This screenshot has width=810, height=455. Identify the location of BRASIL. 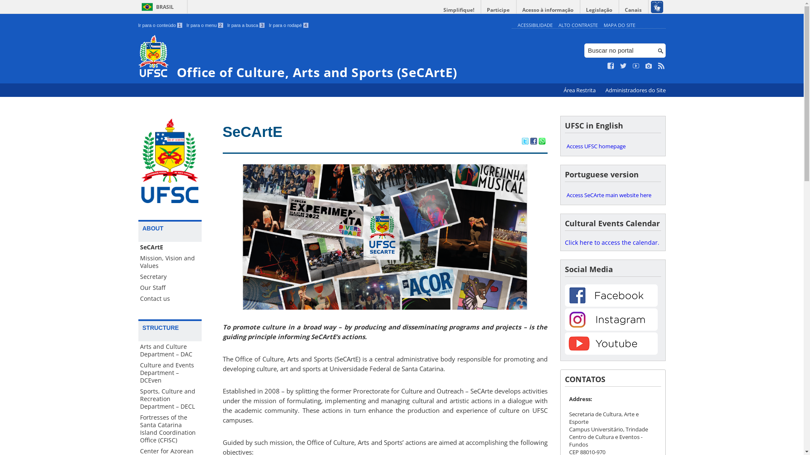
(156, 7).